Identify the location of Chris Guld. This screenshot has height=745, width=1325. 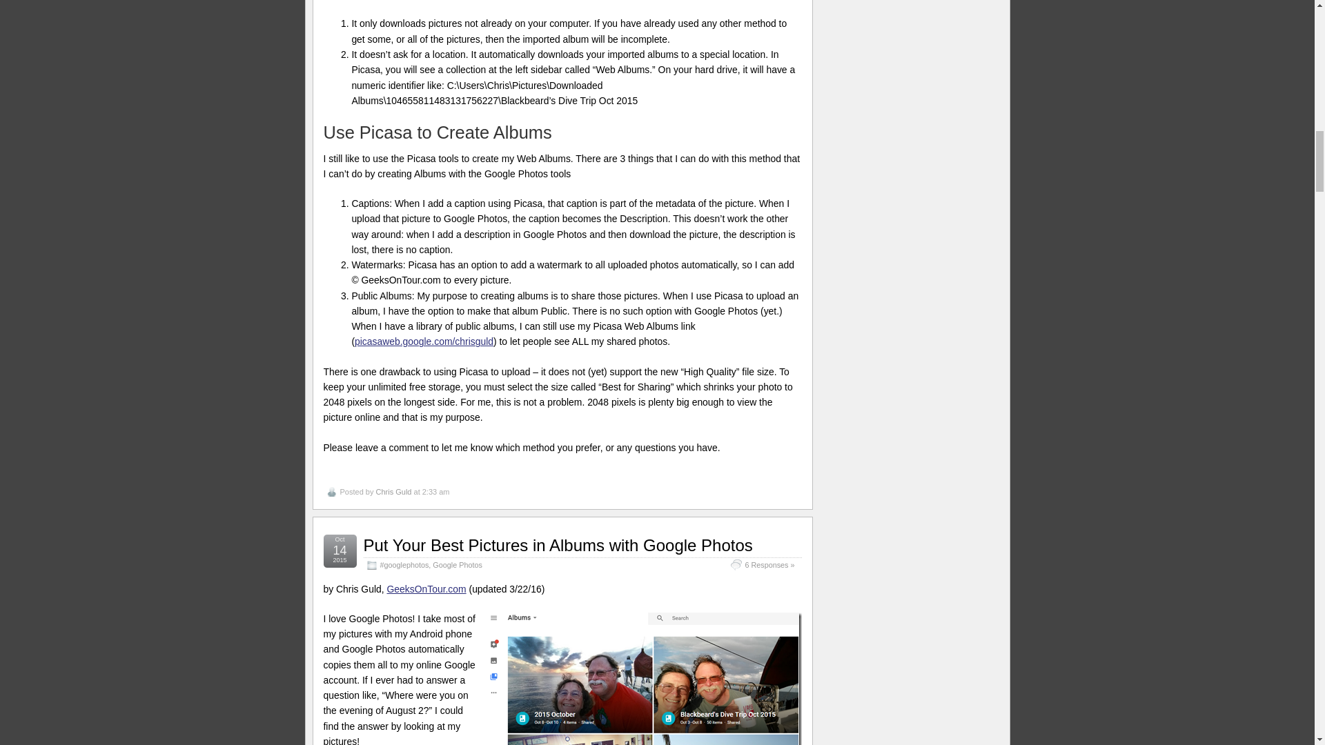
(393, 492).